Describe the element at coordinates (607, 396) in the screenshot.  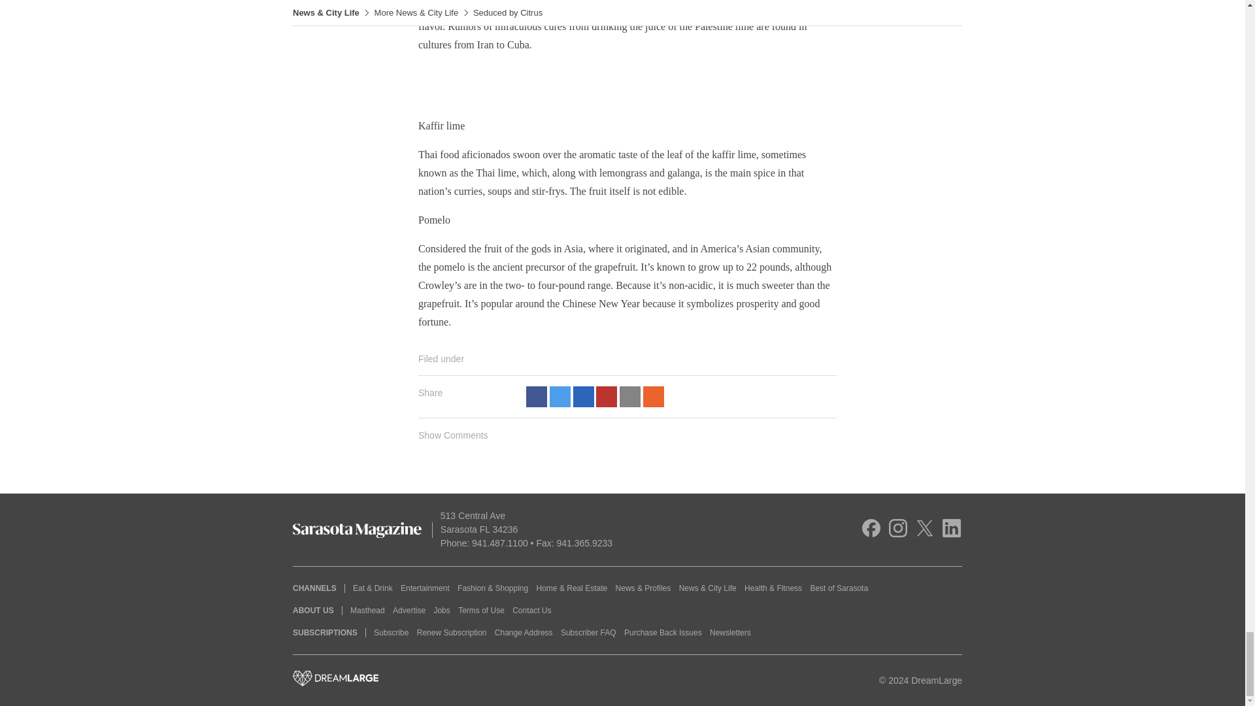
I see `Share on Pinterest` at that location.